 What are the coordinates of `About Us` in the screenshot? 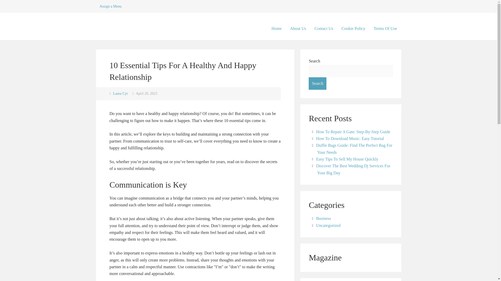 It's located at (298, 29).